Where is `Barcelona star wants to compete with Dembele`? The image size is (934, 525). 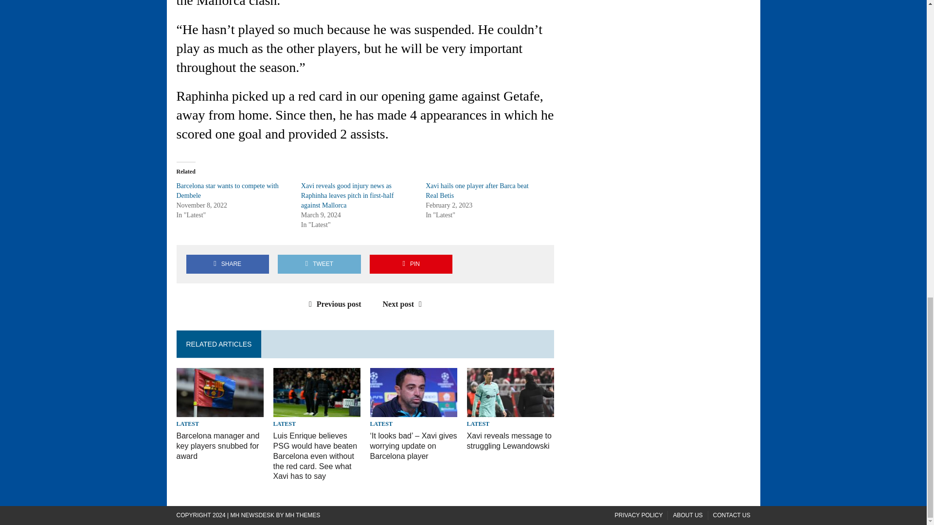
Barcelona star wants to compete with Dembele is located at coordinates (227, 191).